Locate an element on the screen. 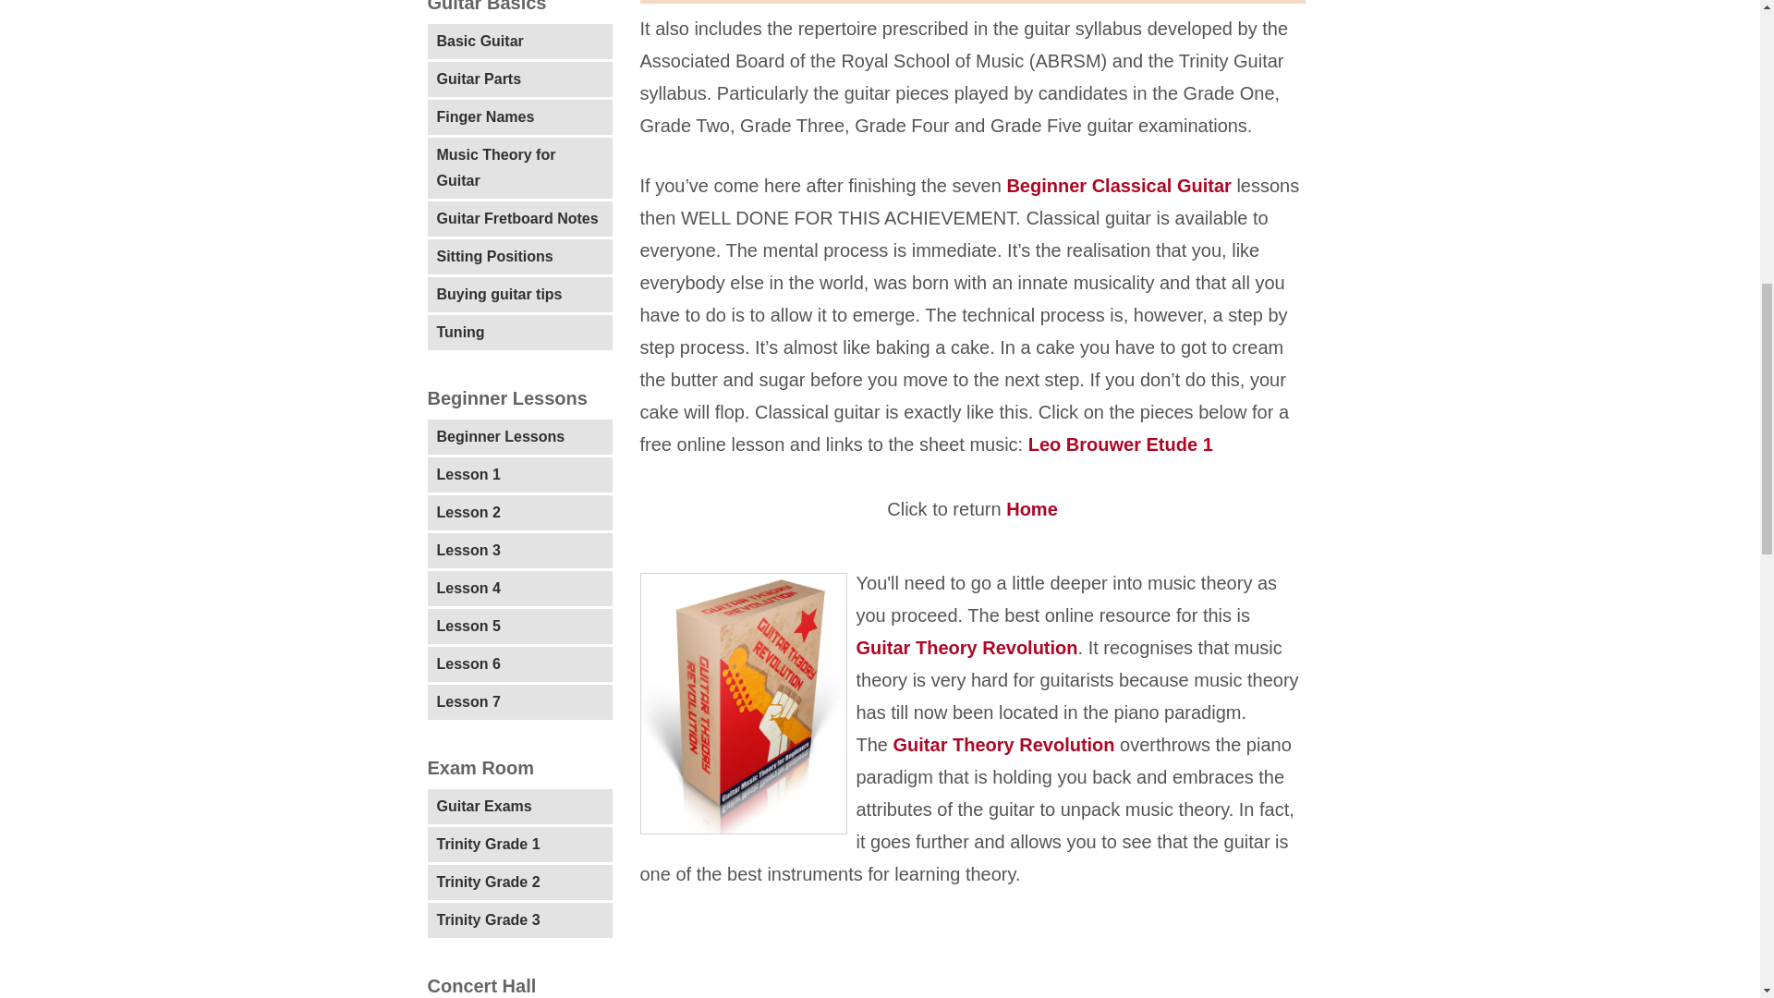  Basic Guitar is located at coordinates (519, 41).